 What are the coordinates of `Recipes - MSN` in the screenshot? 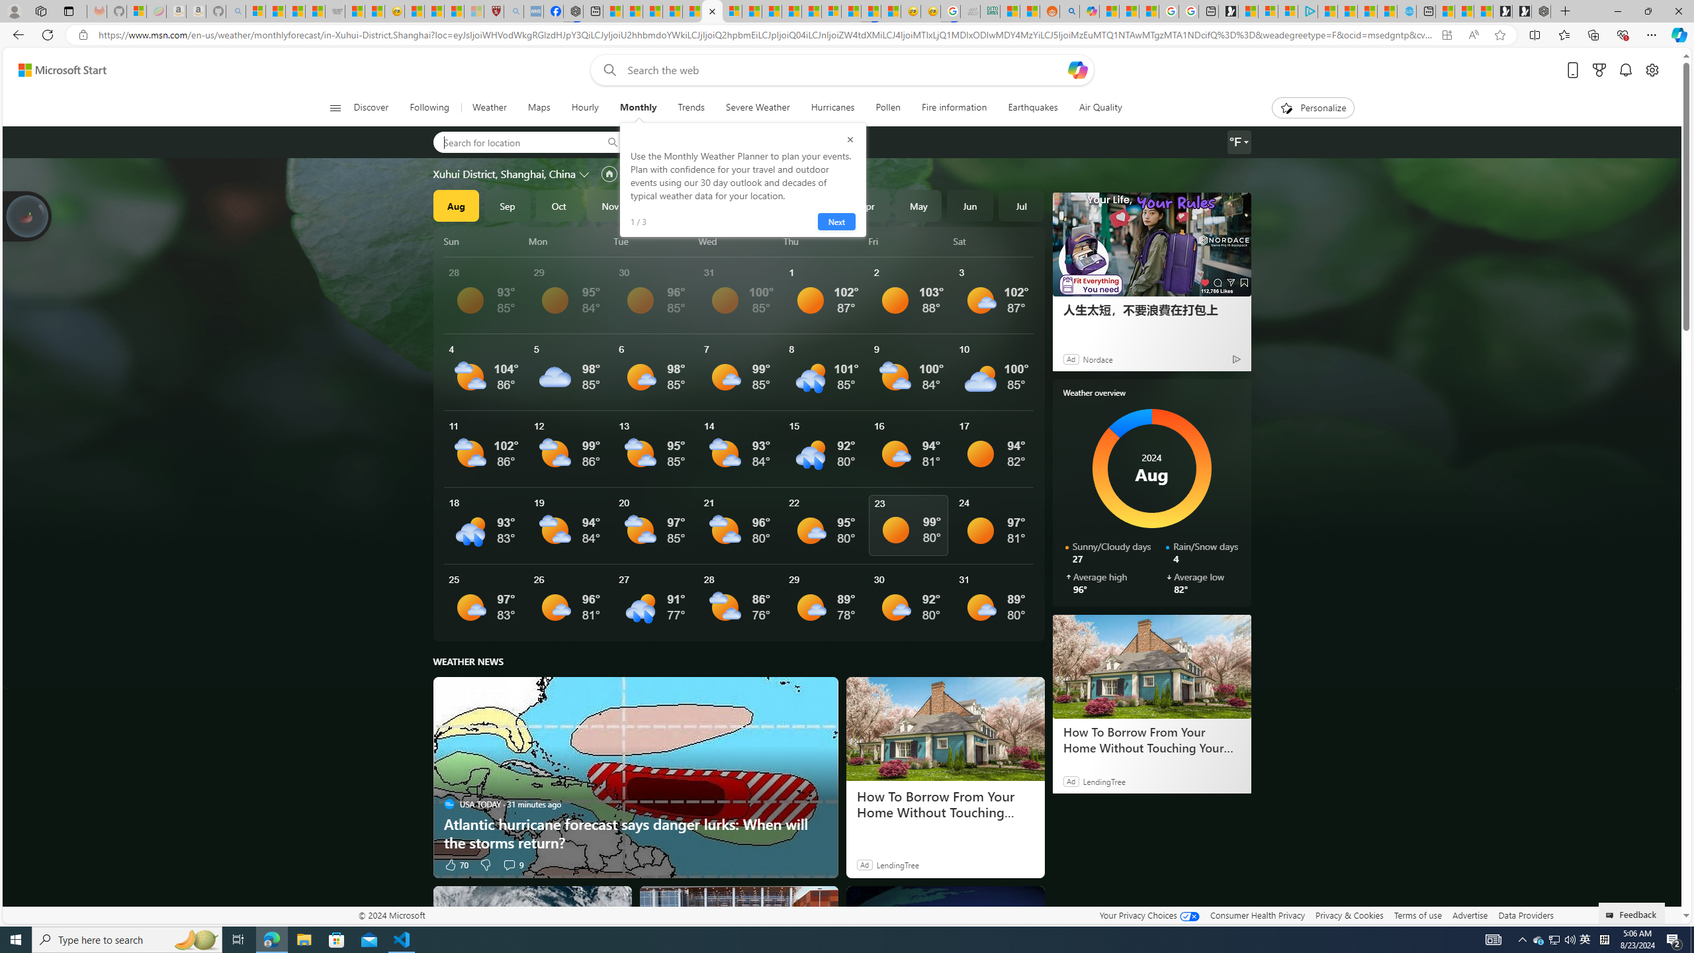 It's located at (415, 11).